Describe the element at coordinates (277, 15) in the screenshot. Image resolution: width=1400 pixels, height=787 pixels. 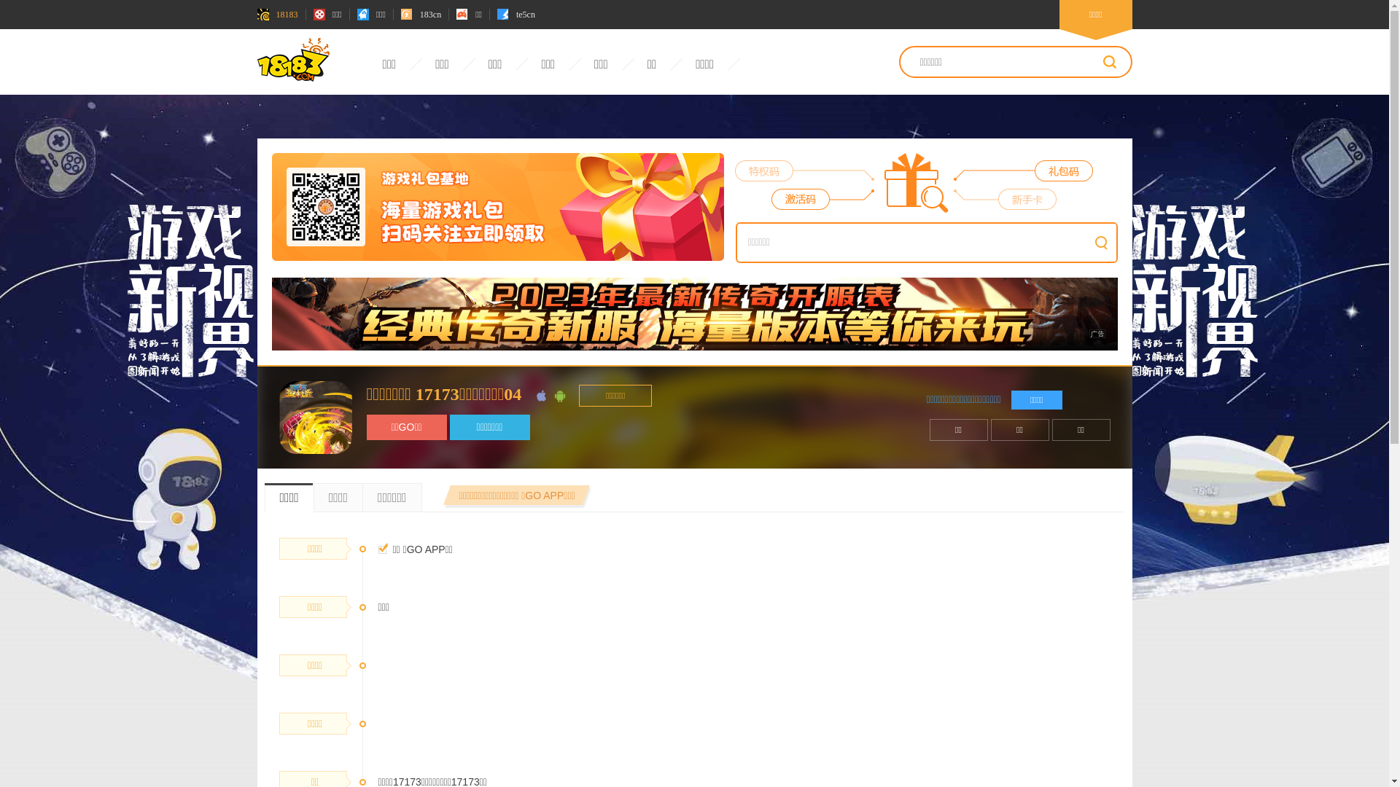
I see `18183` at that location.